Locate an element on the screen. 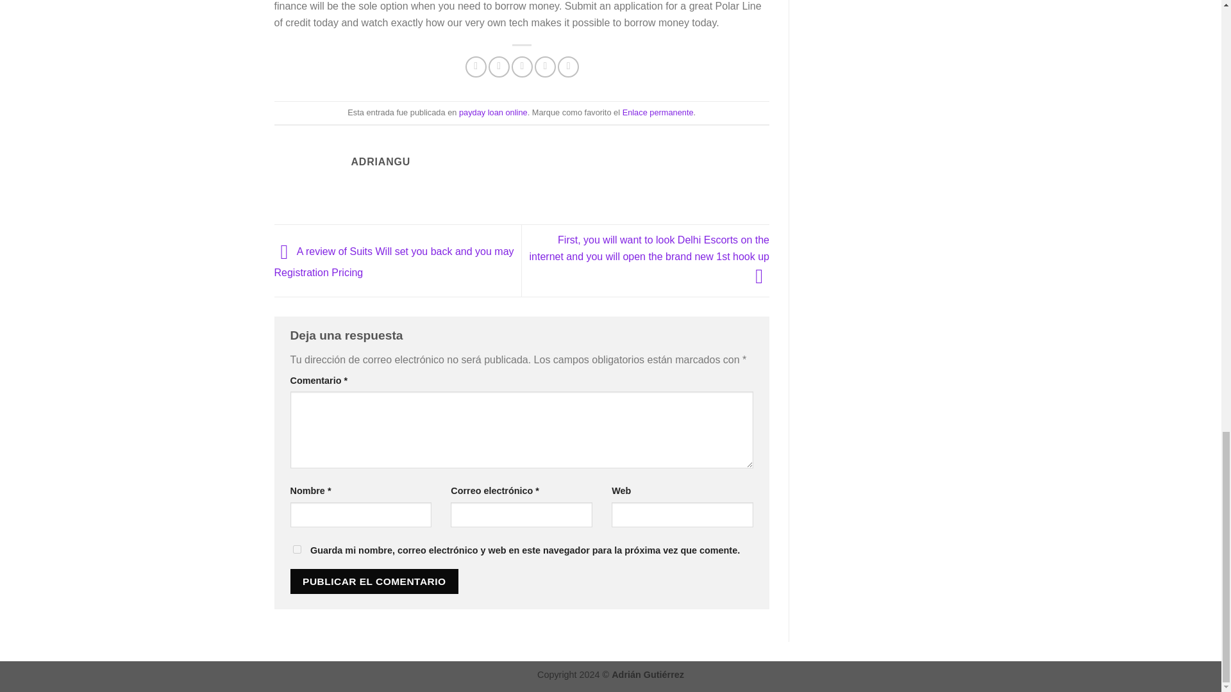 The width and height of the screenshot is (1231, 692). yes is located at coordinates (296, 550).